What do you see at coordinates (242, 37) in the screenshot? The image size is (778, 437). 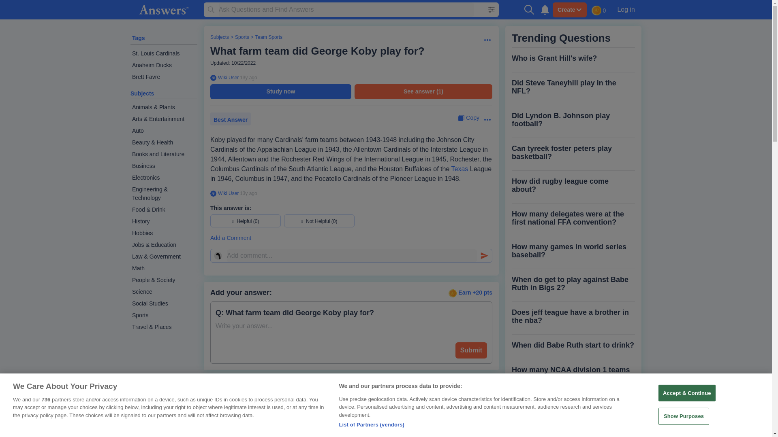 I see `Sports` at bounding box center [242, 37].